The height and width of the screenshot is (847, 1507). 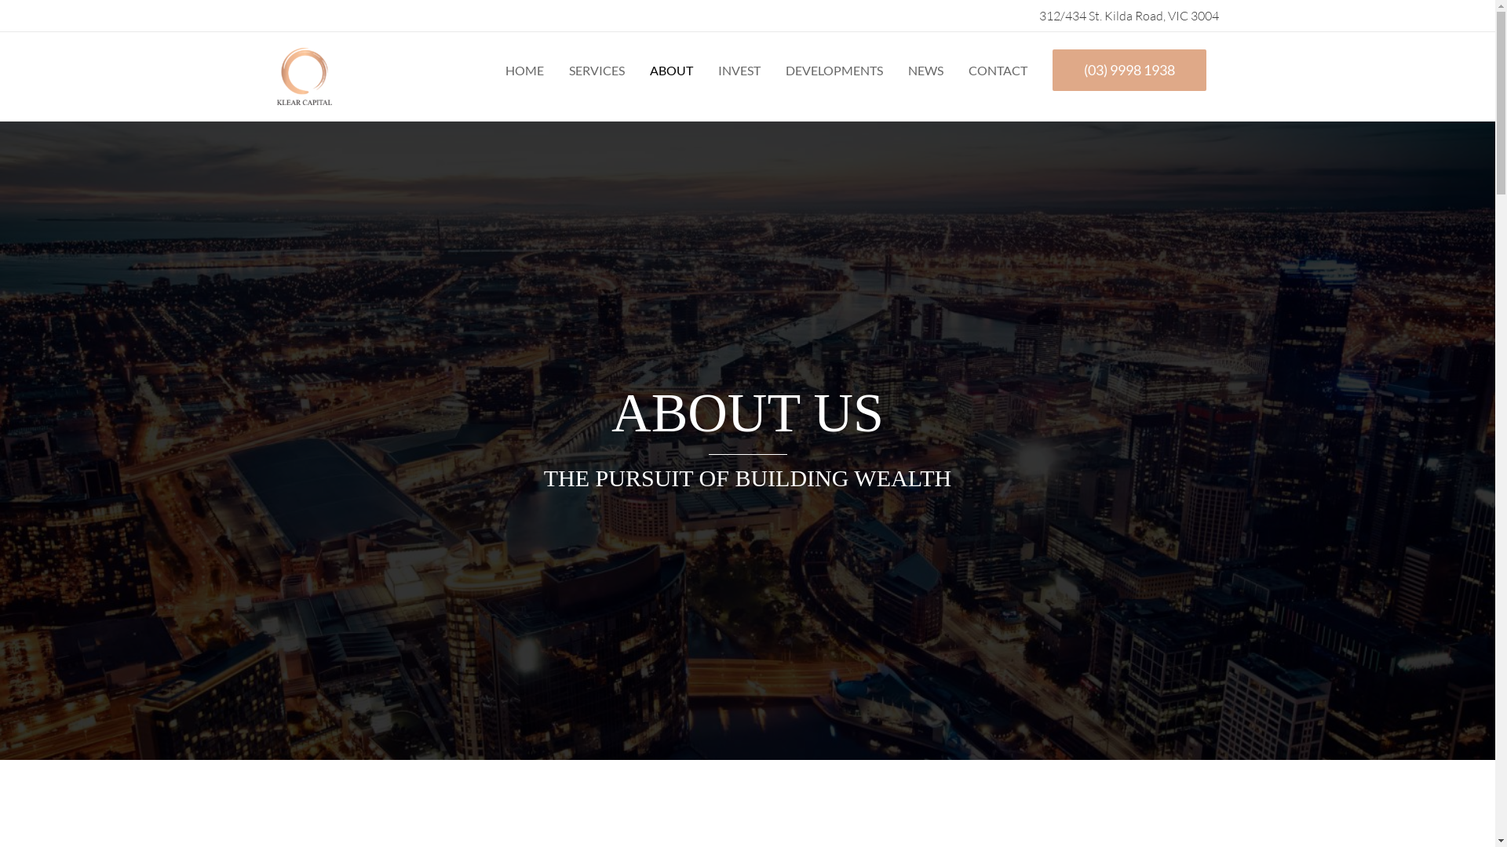 I want to click on (03) 9998 1938, so click(x=1129, y=69).